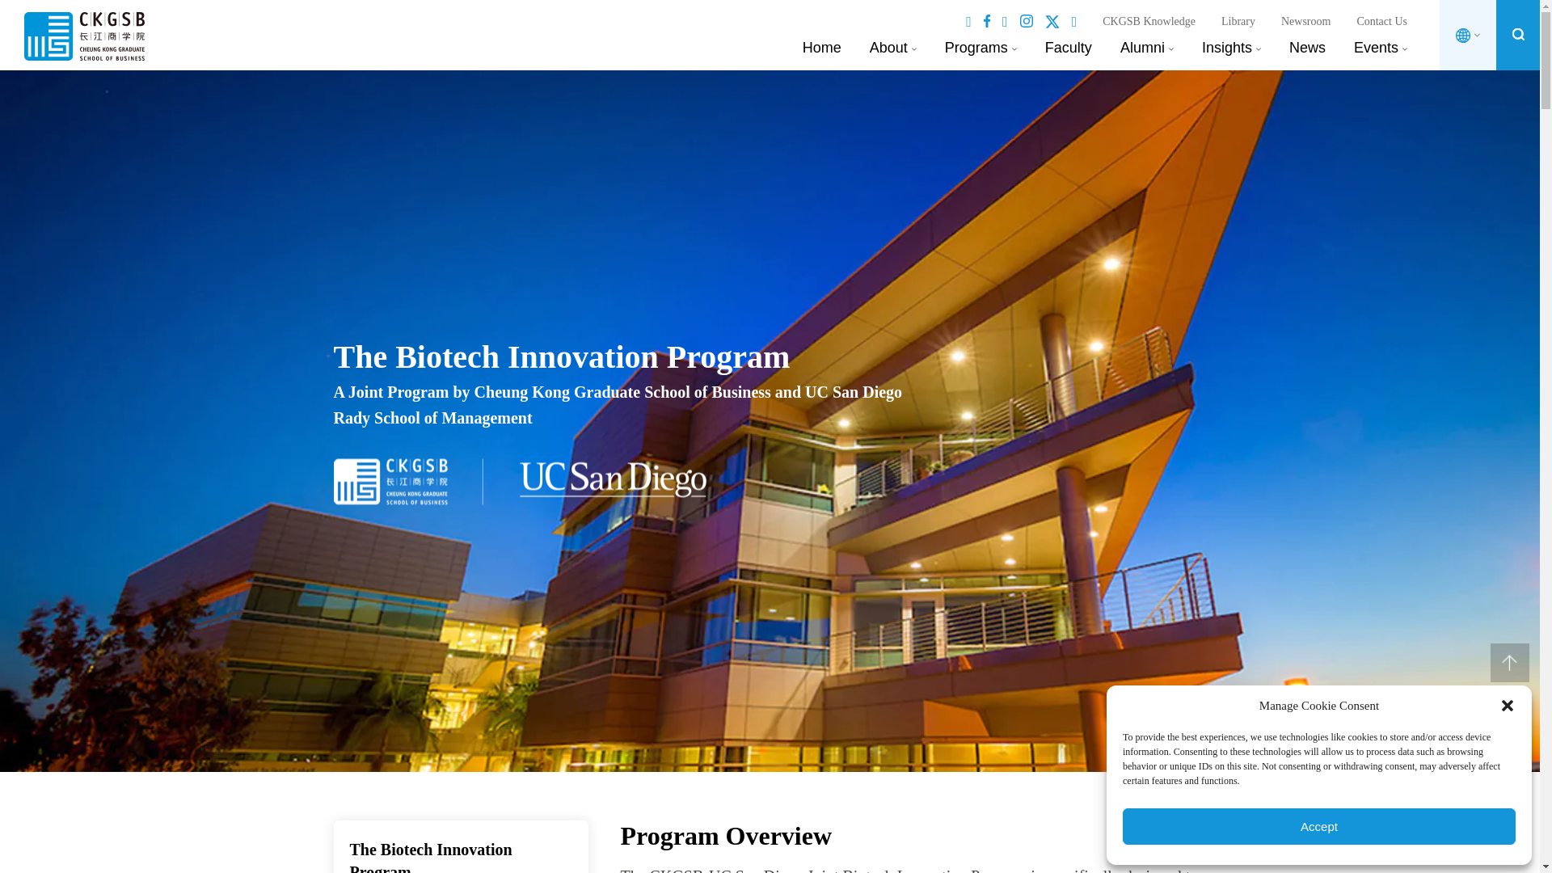  Describe the element at coordinates (1305, 21) in the screenshot. I see `Newsroom` at that location.